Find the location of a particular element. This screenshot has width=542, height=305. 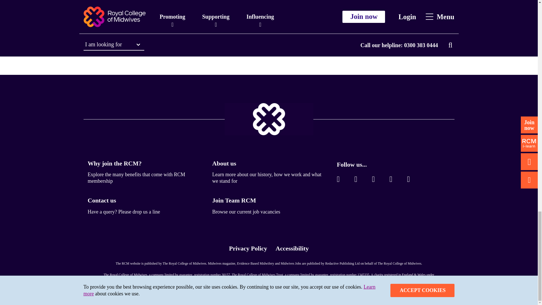

About us is located at coordinates (224, 163).